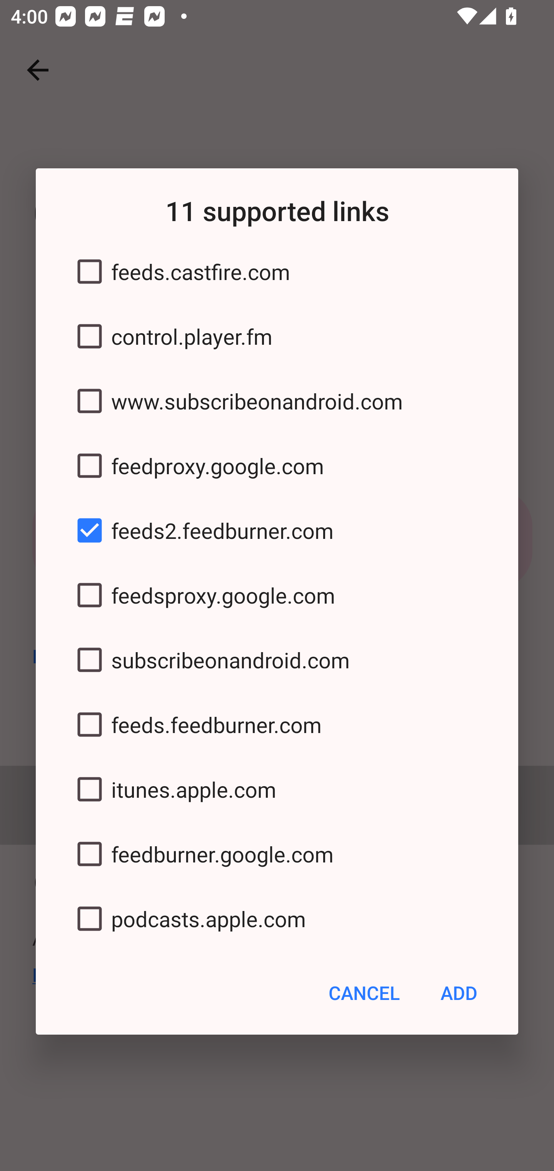 This screenshot has width=554, height=1171. I want to click on CANCEL, so click(364, 993).